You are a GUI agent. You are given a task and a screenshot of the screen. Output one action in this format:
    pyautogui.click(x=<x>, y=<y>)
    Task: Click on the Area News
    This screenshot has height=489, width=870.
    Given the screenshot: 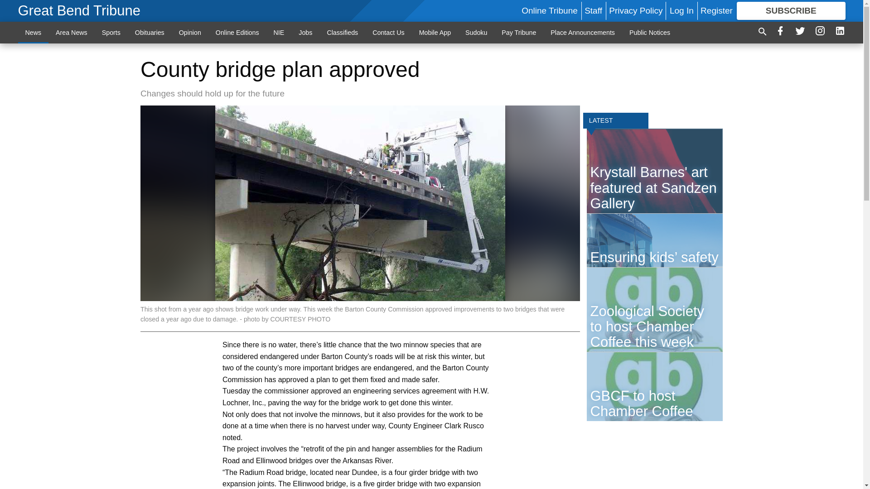 What is the action you would take?
    pyautogui.click(x=72, y=32)
    